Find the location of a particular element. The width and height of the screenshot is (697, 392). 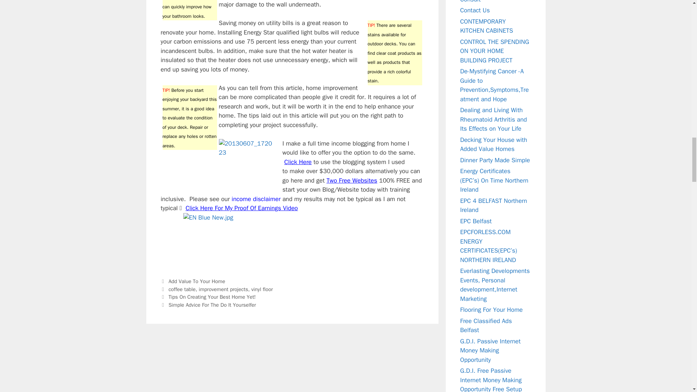

coffee table is located at coordinates (182, 289).